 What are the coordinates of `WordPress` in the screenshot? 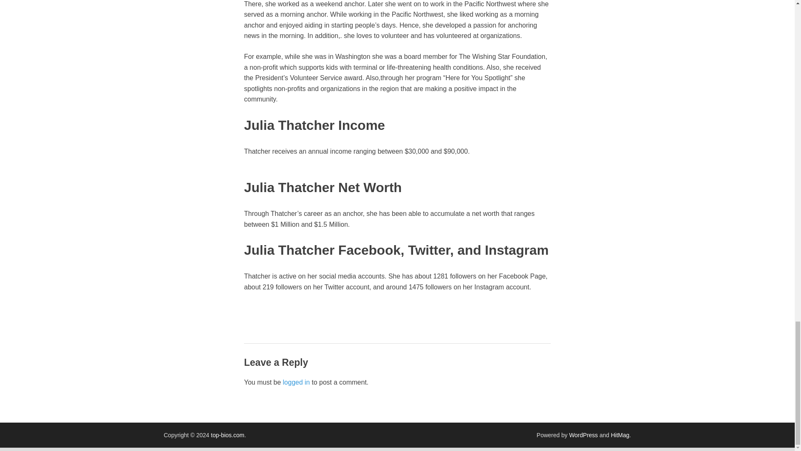 It's located at (583, 435).